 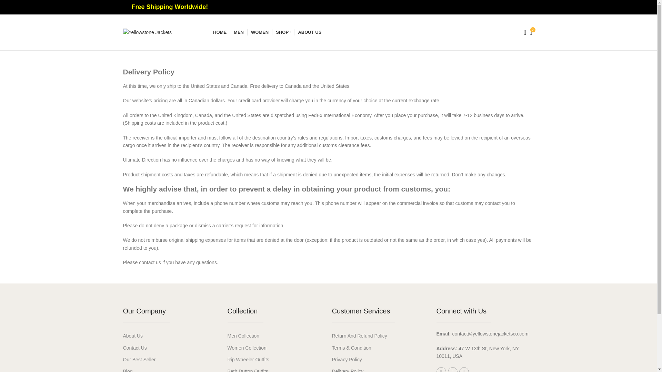 I want to click on ABOUT US, so click(x=310, y=32).